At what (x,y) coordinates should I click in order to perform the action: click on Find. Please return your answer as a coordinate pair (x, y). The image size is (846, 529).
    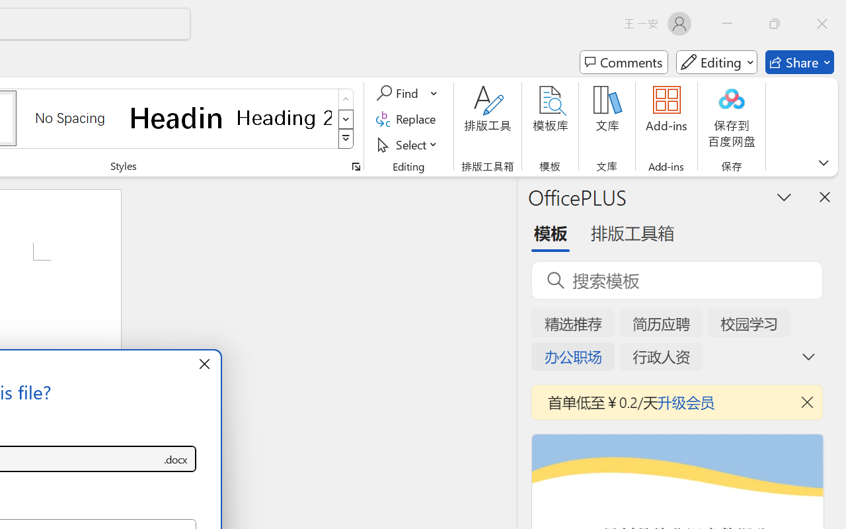
    Looking at the image, I should click on (399, 93).